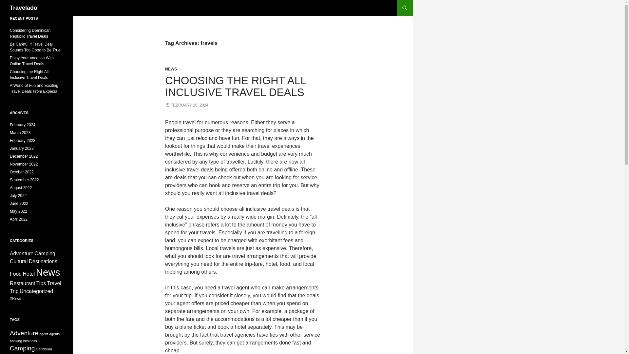 The height and width of the screenshot is (354, 629). I want to click on April 2022, so click(19, 219).